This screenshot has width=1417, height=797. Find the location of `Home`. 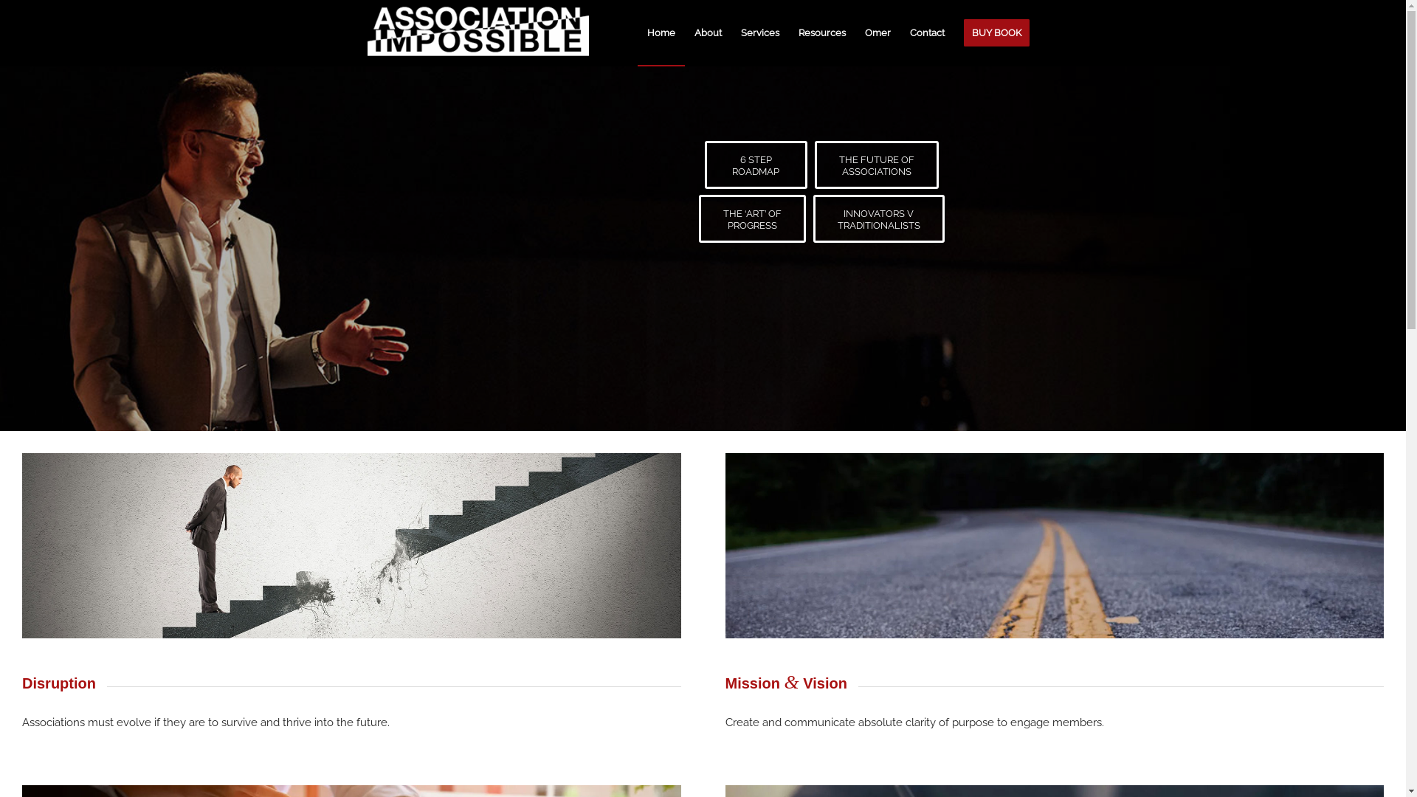

Home is located at coordinates (661, 33).